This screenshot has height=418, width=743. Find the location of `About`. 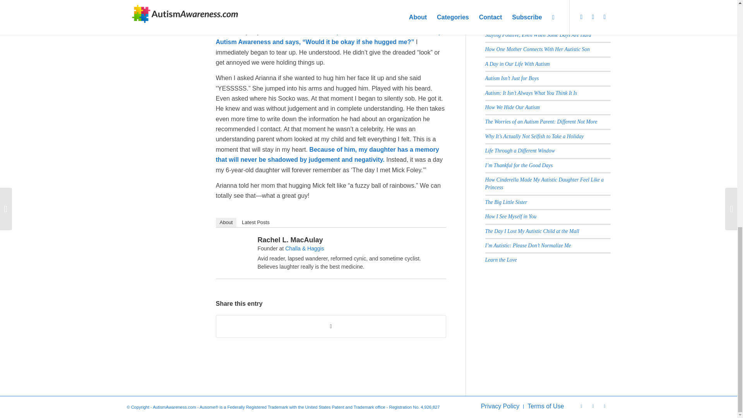

About is located at coordinates (226, 222).